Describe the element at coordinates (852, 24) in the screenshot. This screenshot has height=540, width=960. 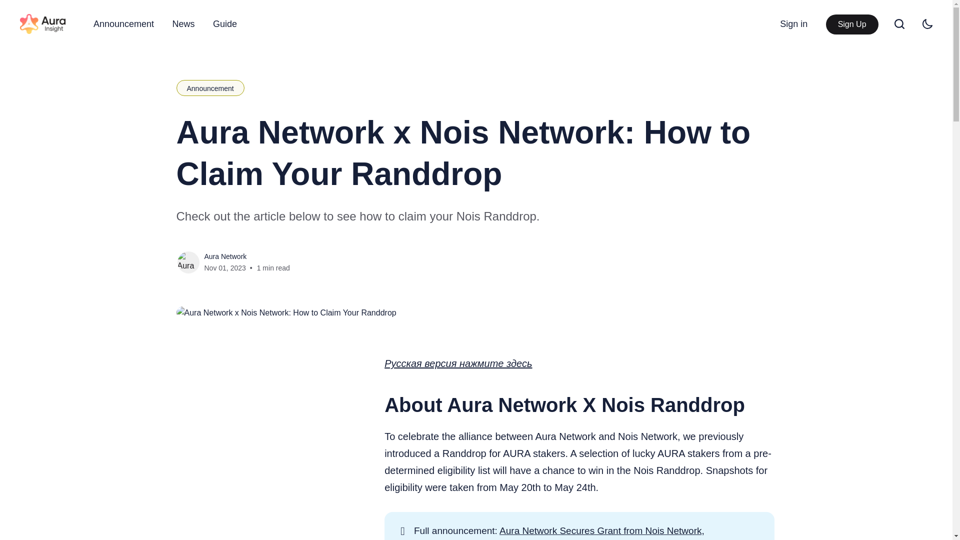
I see `Sign Up` at that location.